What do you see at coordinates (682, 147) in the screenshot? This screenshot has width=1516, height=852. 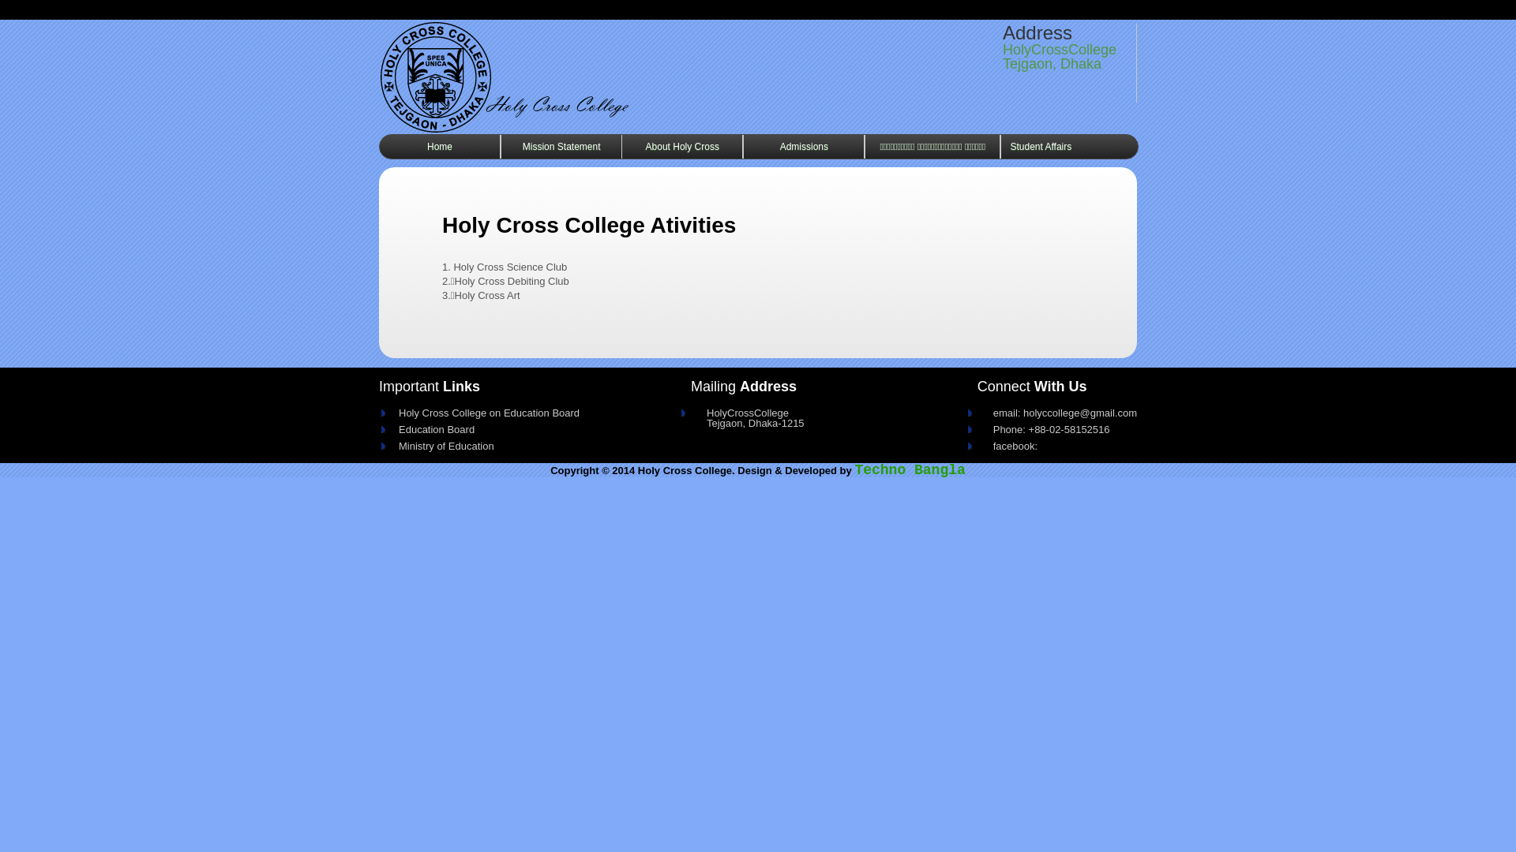 I see `About Holy Cross` at bounding box center [682, 147].